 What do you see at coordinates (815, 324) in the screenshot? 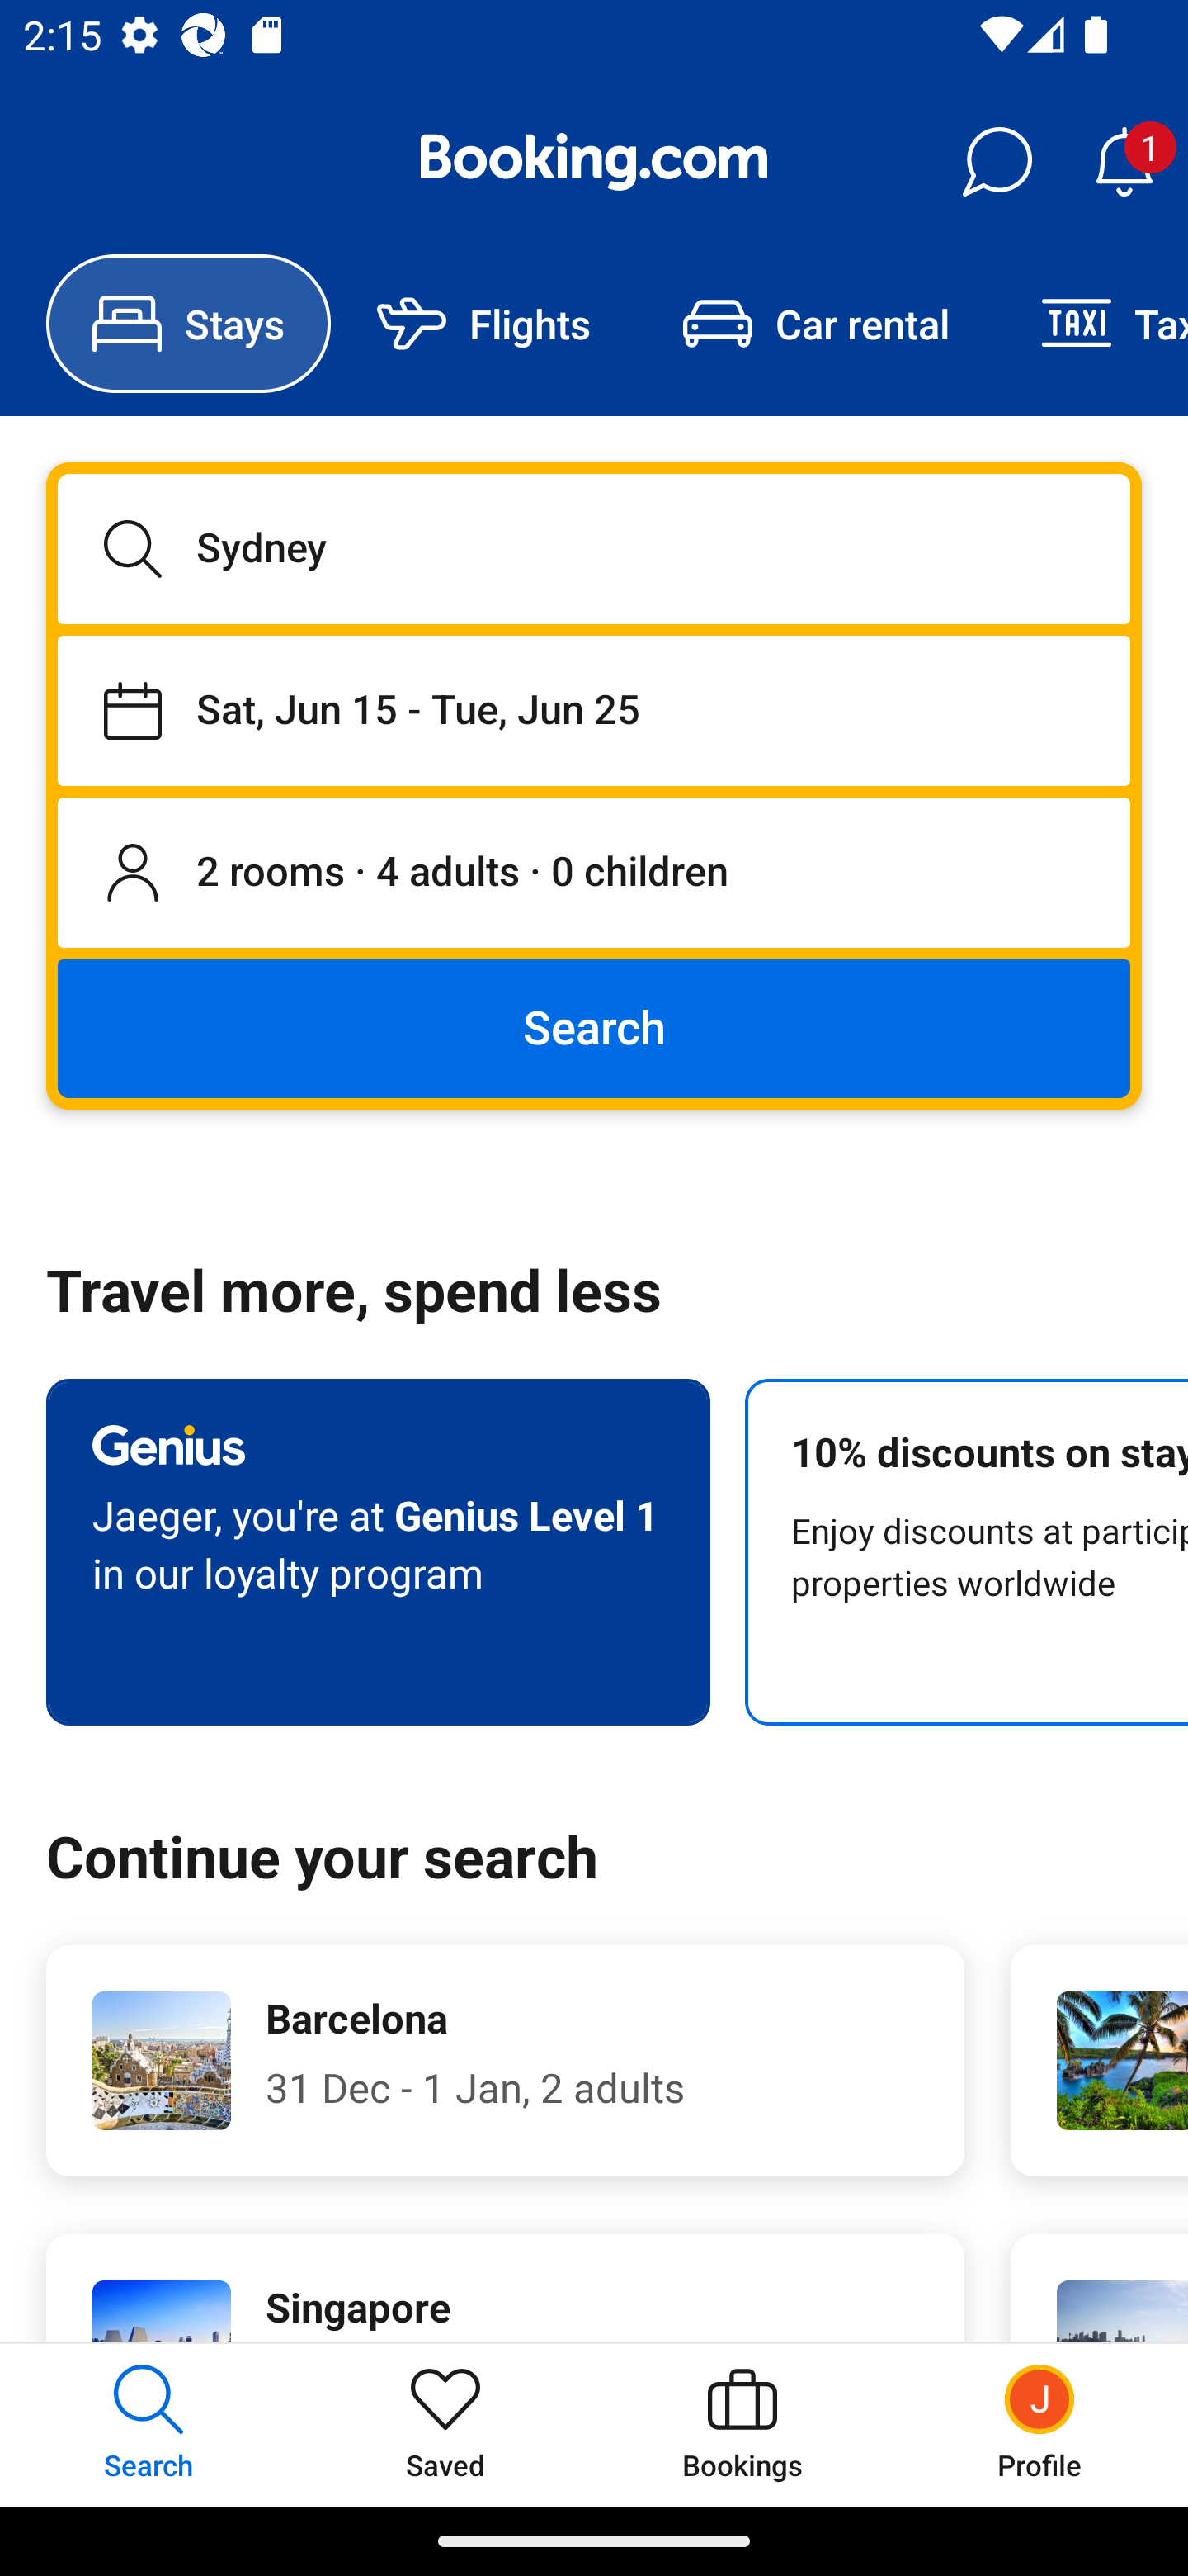
I see `Car rental` at bounding box center [815, 324].